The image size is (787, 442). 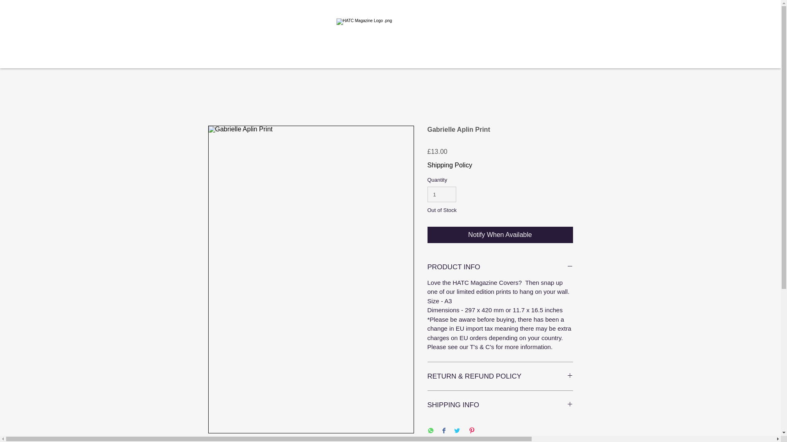 I want to click on Shipping Policy, so click(x=449, y=165).